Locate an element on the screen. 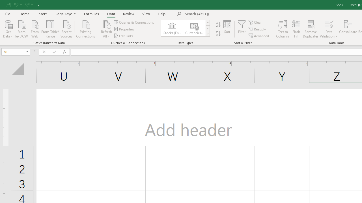 The height and width of the screenshot is (203, 362). Save is located at coordinates (8, 5).